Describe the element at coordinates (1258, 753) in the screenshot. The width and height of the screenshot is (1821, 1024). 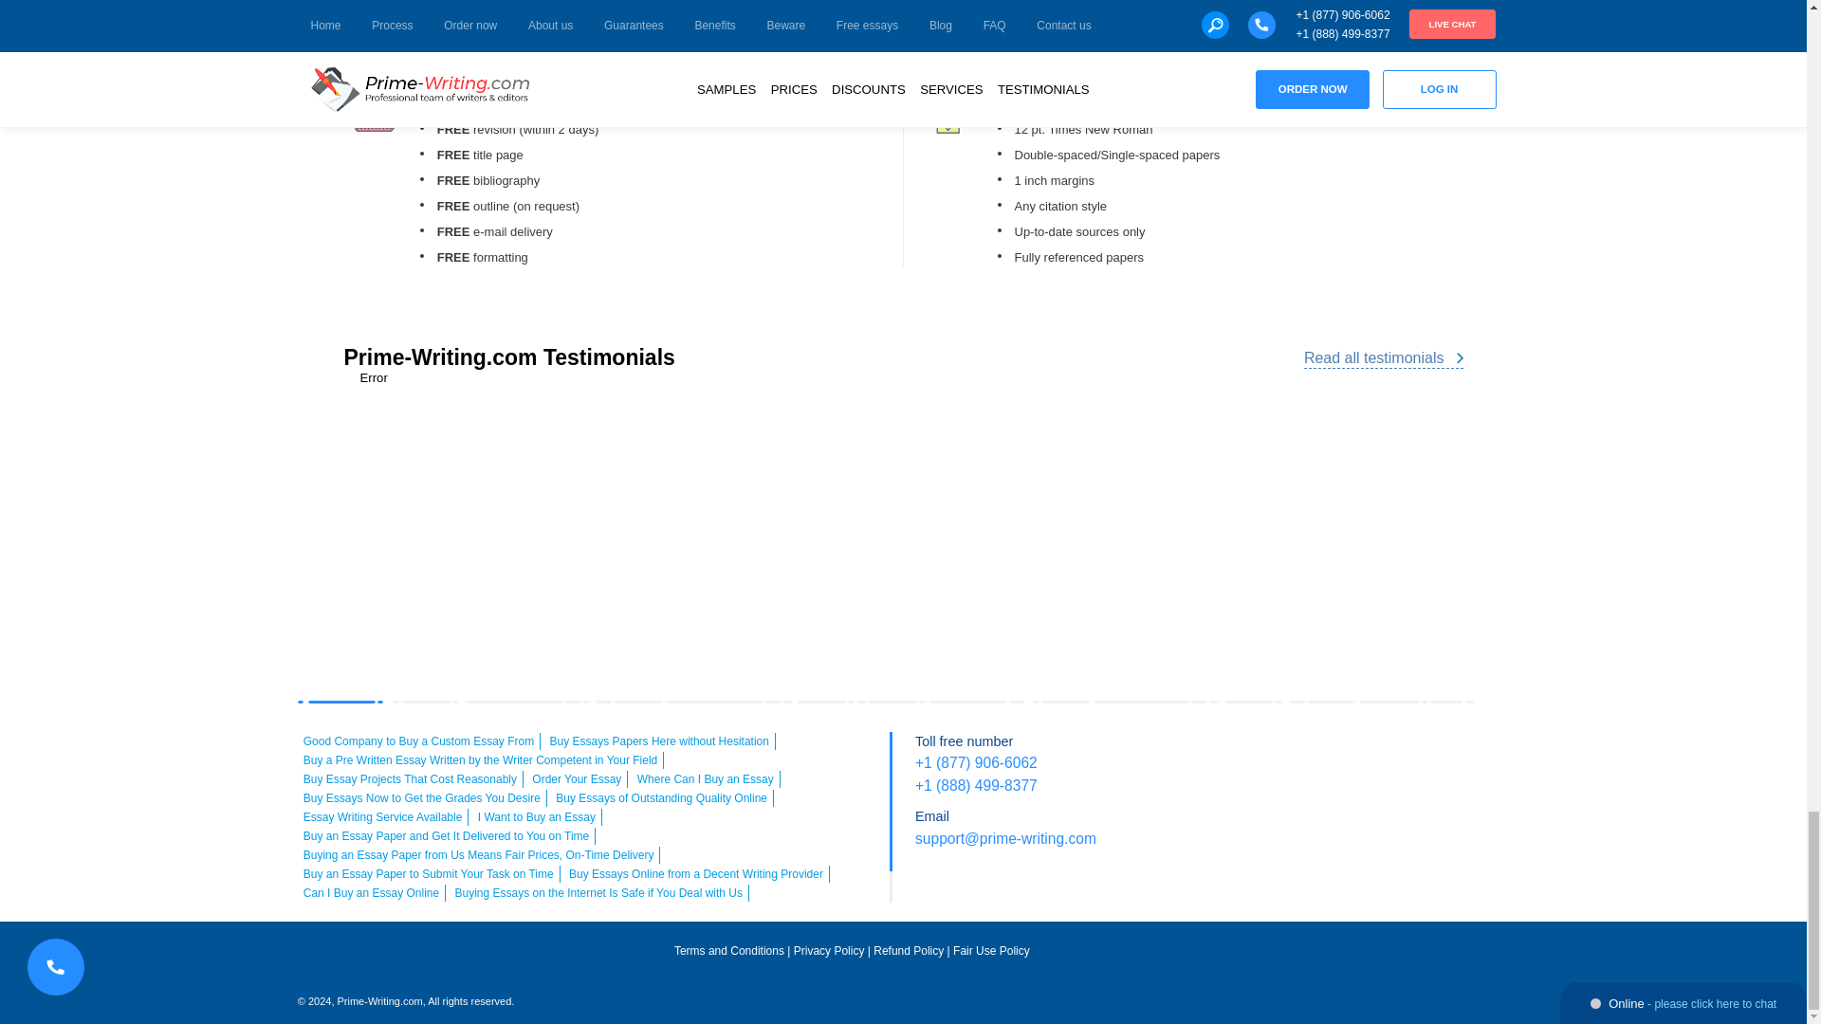
I see `Credit and debit cards by Visa` at that location.